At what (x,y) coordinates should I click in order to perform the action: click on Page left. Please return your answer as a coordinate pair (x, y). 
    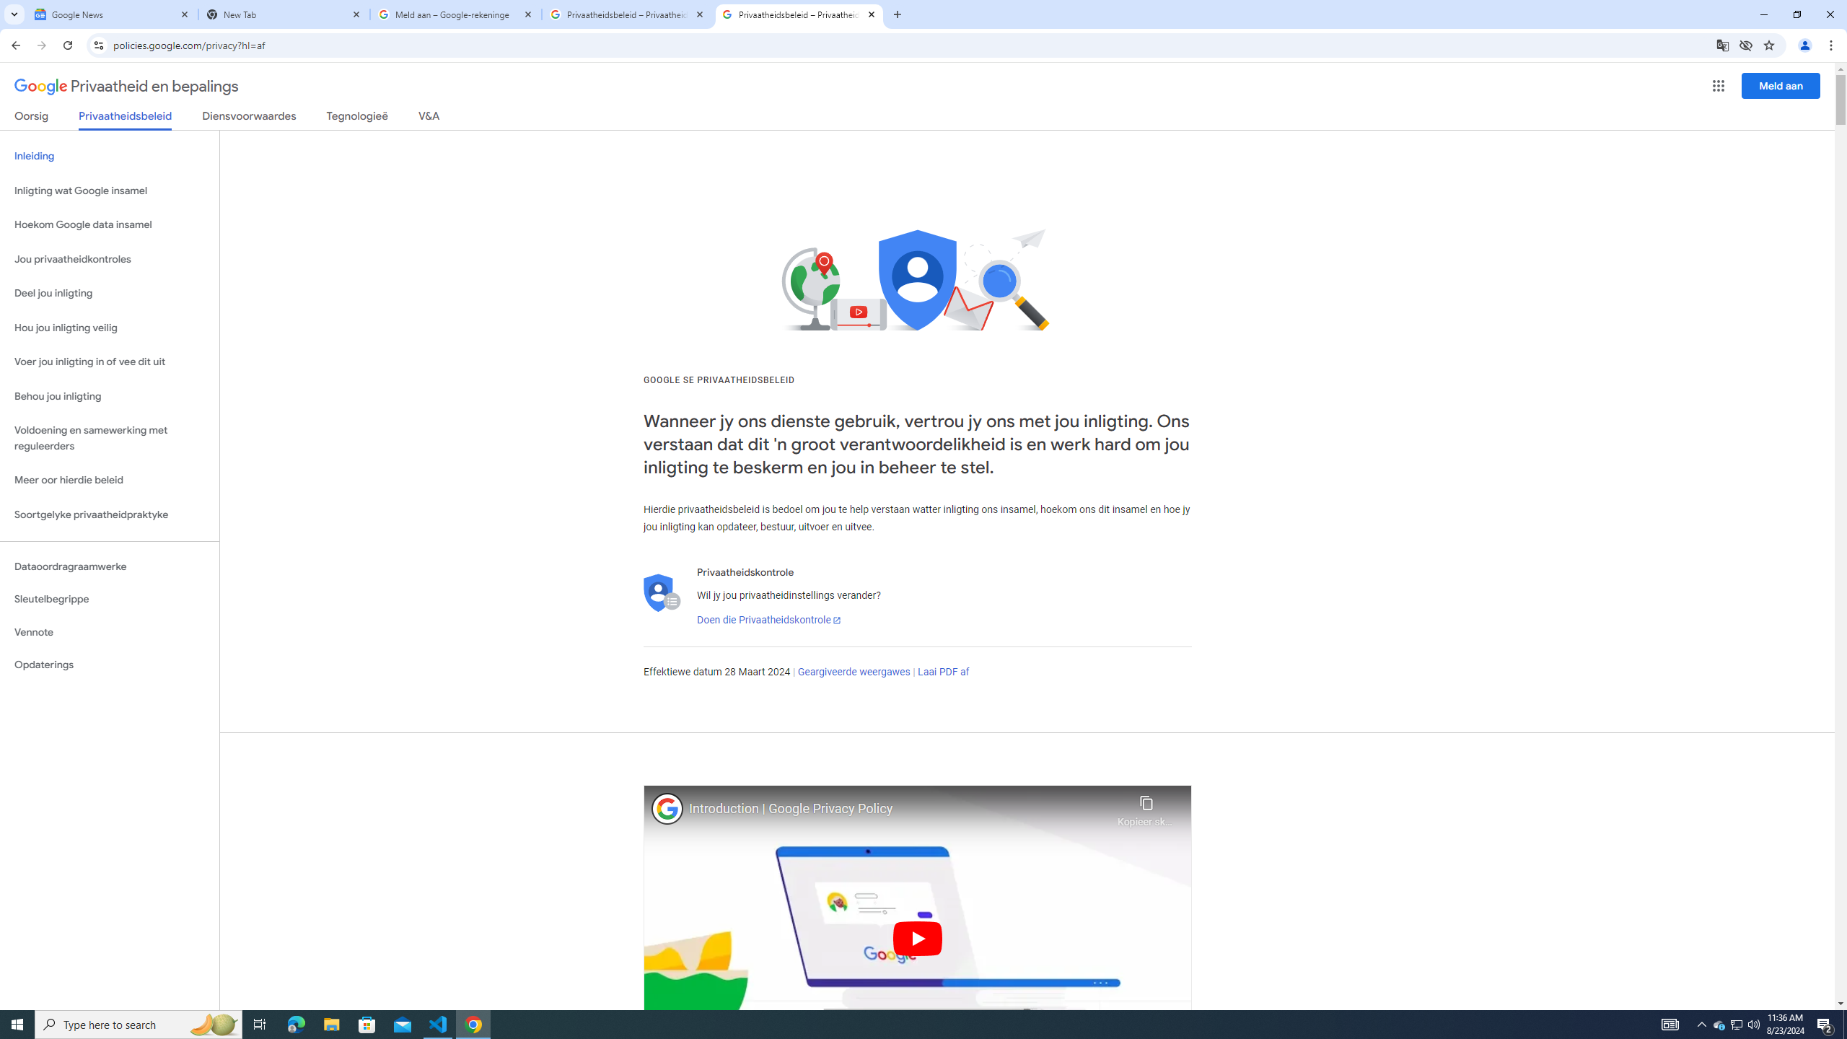
    Looking at the image, I should click on (952, 257).